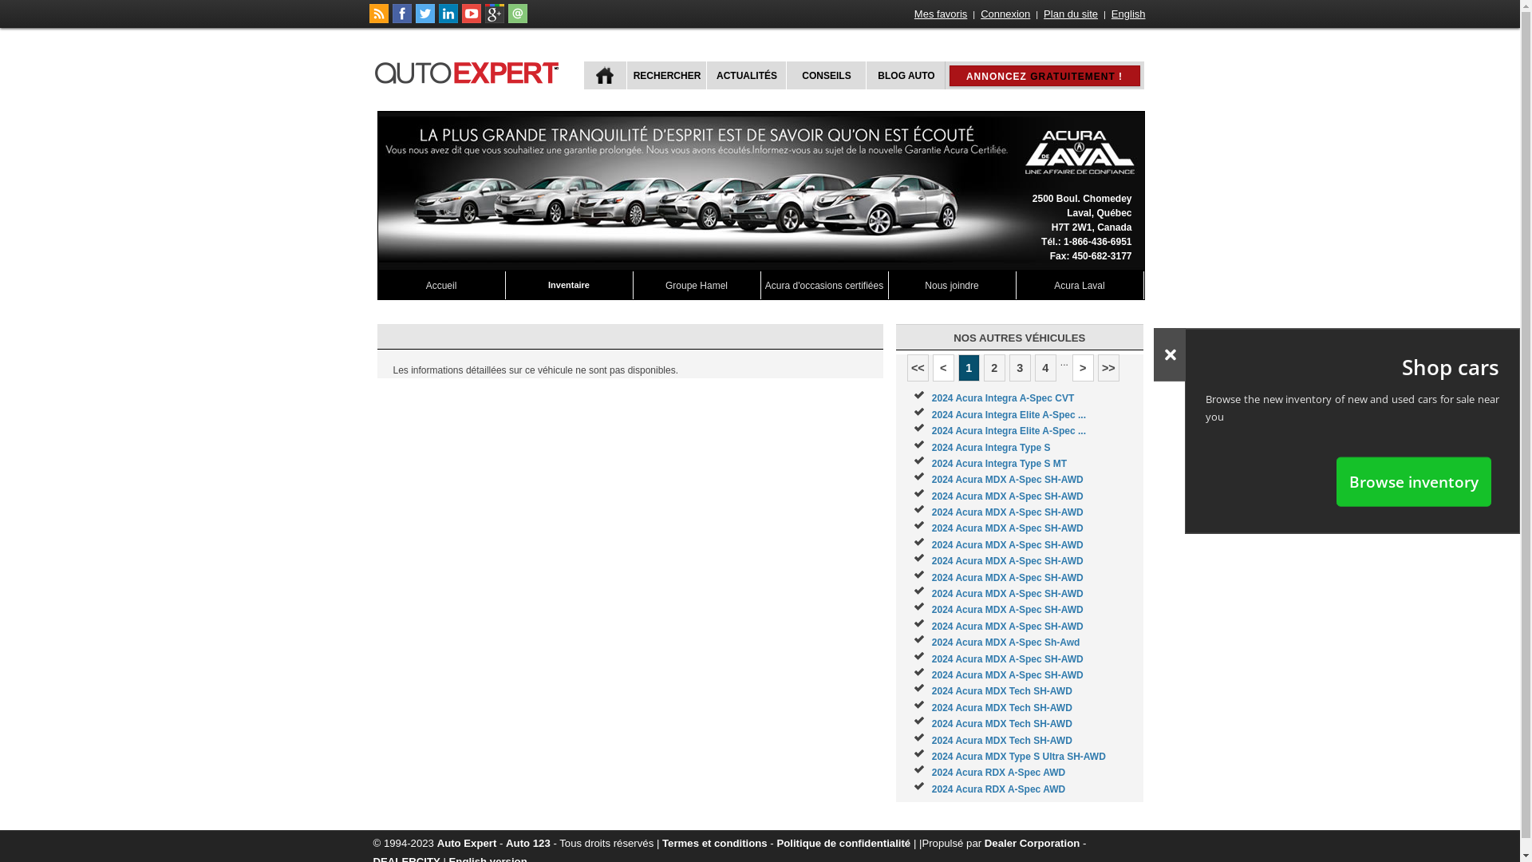  Describe the element at coordinates (1002, 707) in the screenshot. I see `2024 Acura MDX Tech SH-AWD` at that location.